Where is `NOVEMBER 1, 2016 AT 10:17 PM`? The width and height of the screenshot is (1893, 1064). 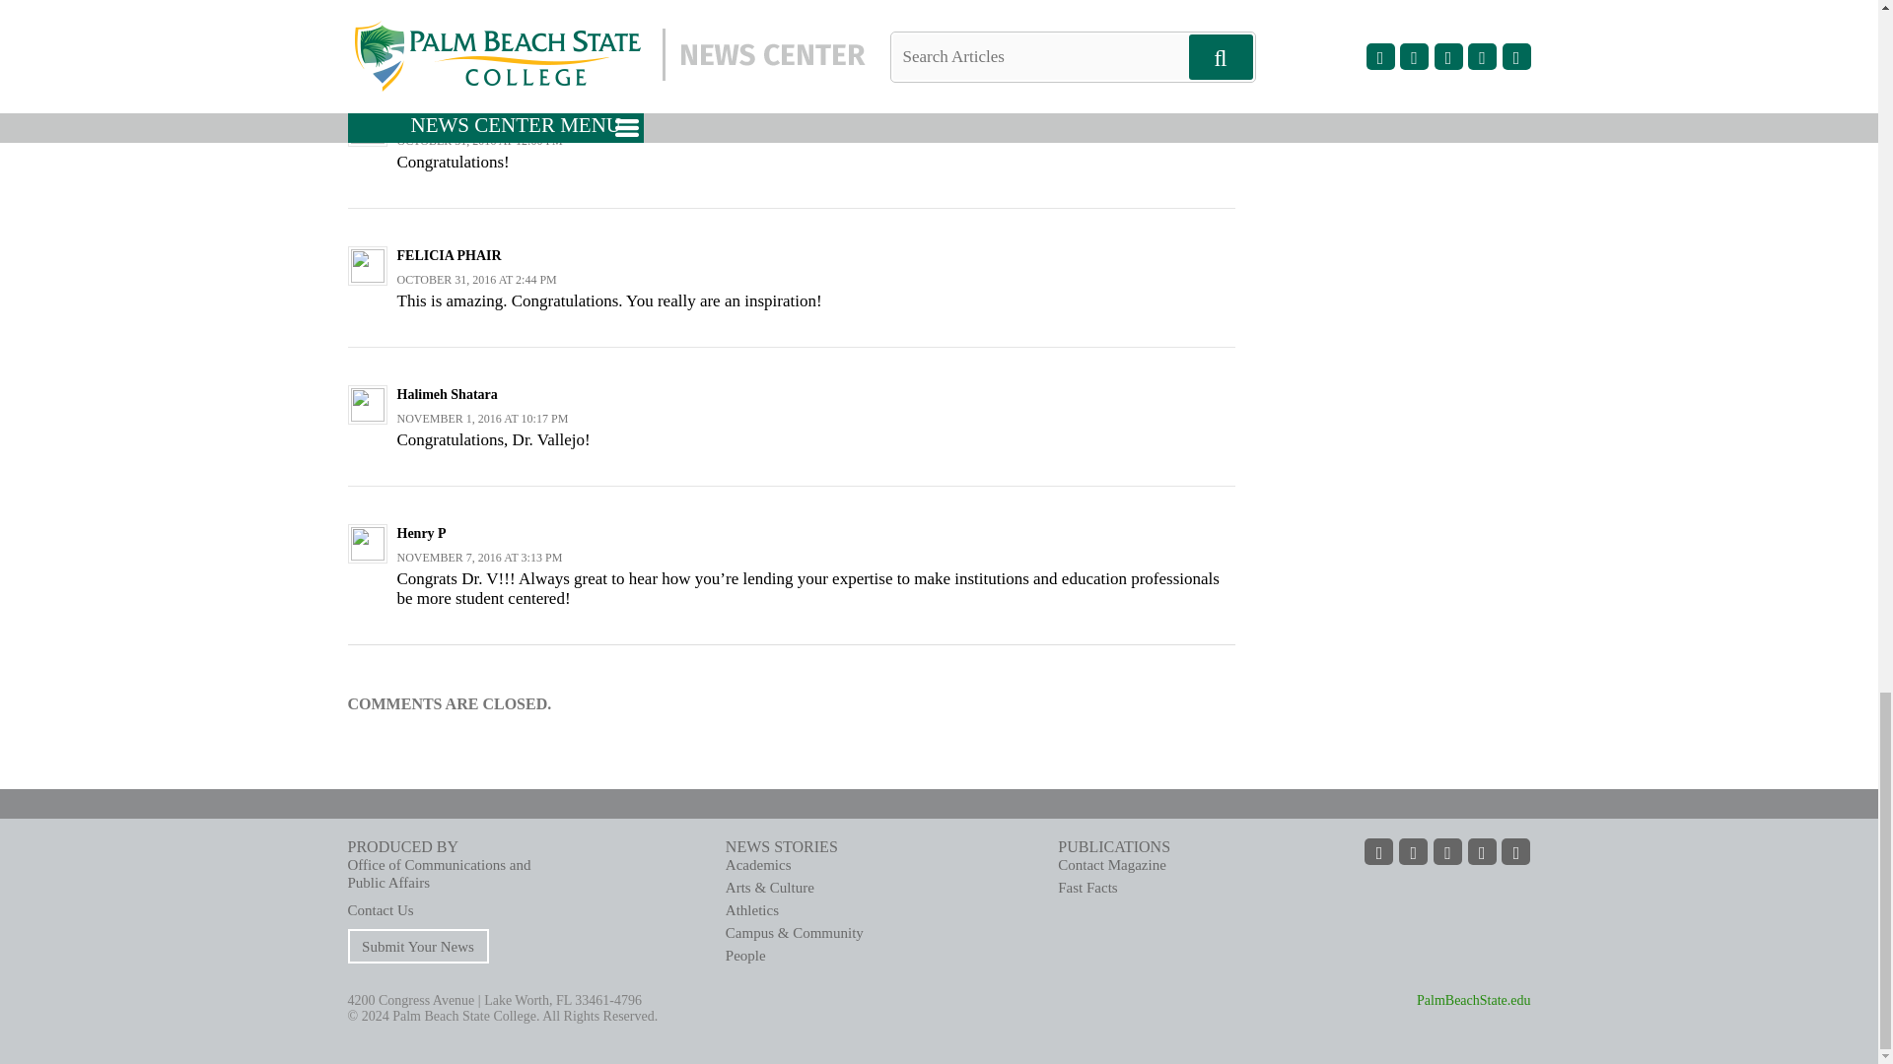
NOVEMBER 1, 2016 AT 10:17 PM is located at coordinates (481, 418).